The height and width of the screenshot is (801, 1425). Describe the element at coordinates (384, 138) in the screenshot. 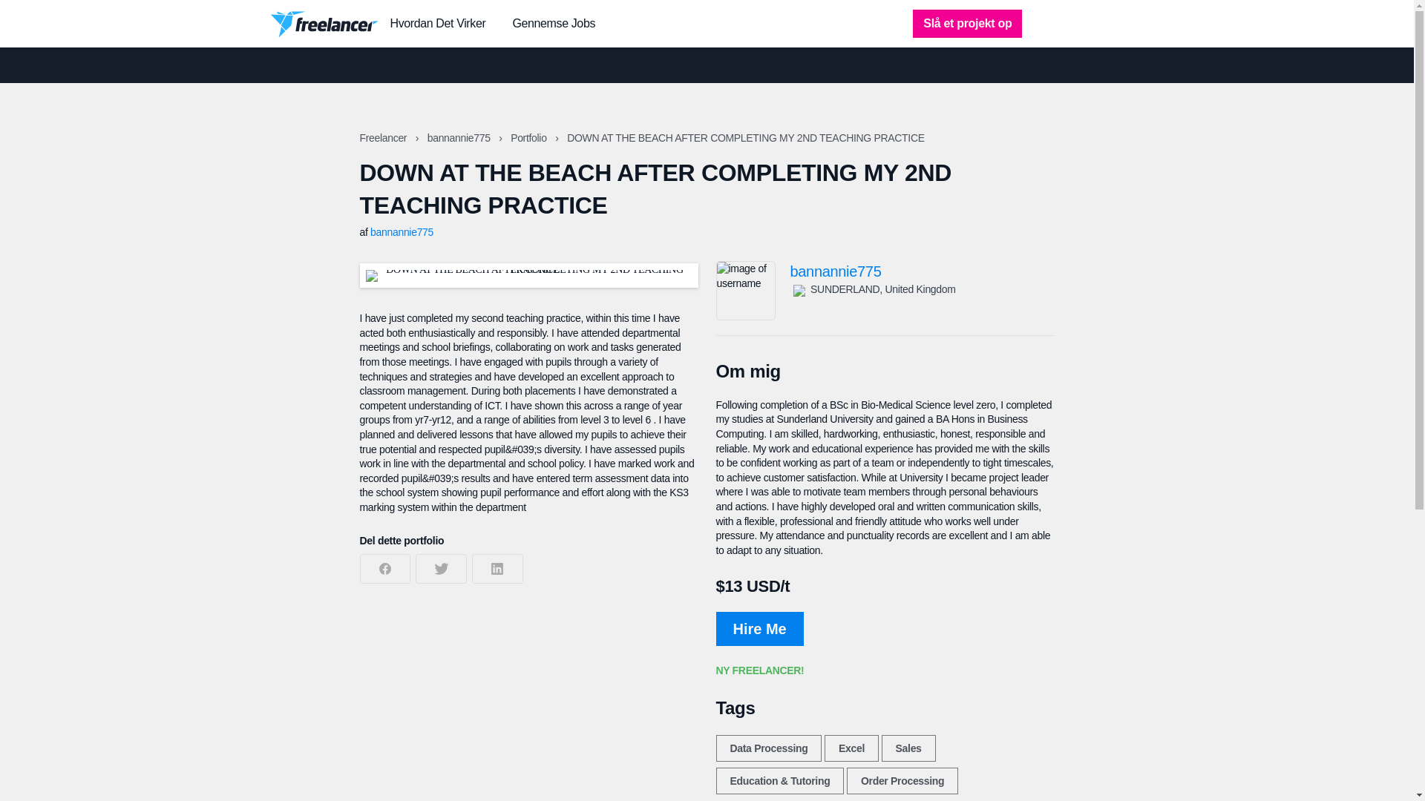

I see `Freelancer` at that location.